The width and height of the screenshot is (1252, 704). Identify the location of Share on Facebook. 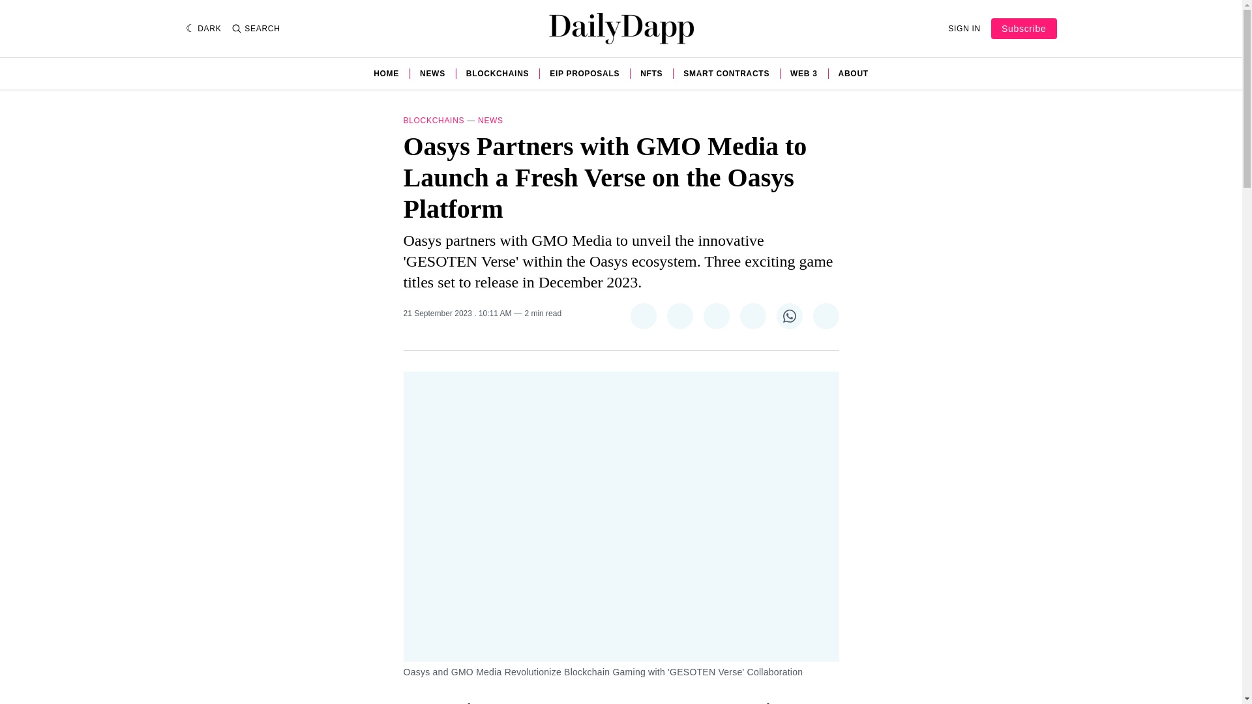
(679, 316).